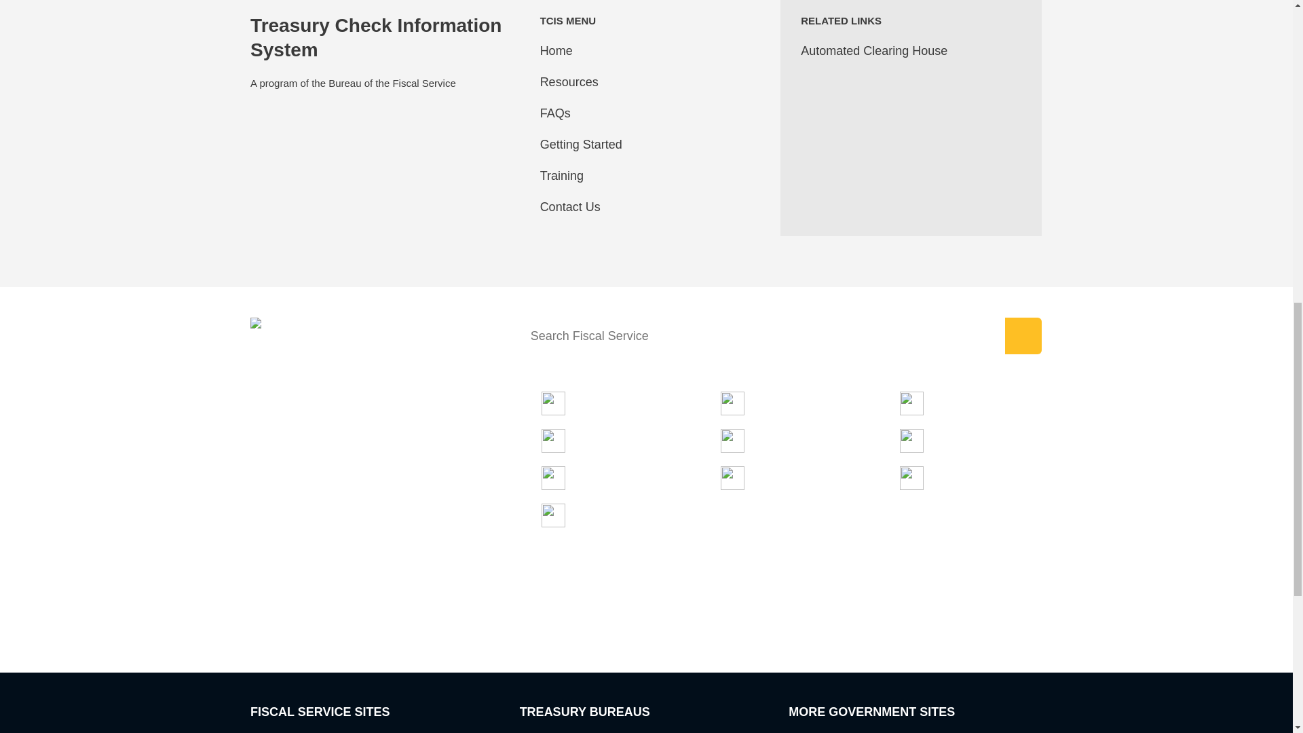  Describe the element at coordinates (579, 440) in the screenshot. I see `Reference` at that location.